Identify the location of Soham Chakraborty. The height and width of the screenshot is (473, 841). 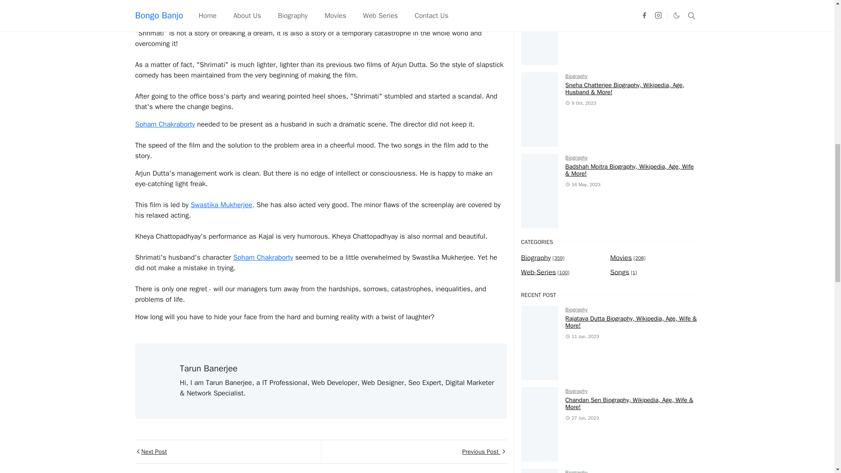
(263, 258).